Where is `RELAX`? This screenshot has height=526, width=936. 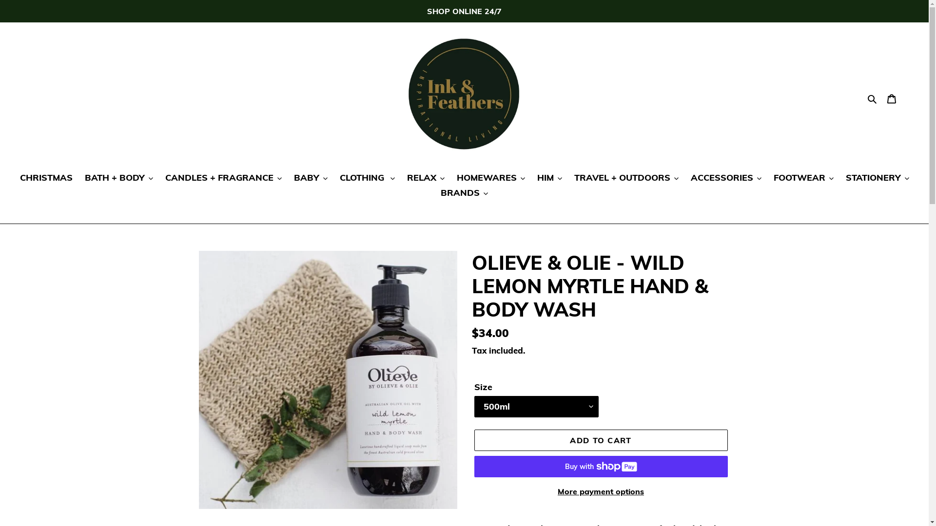 RELAX is located at coordinates (425, 178).